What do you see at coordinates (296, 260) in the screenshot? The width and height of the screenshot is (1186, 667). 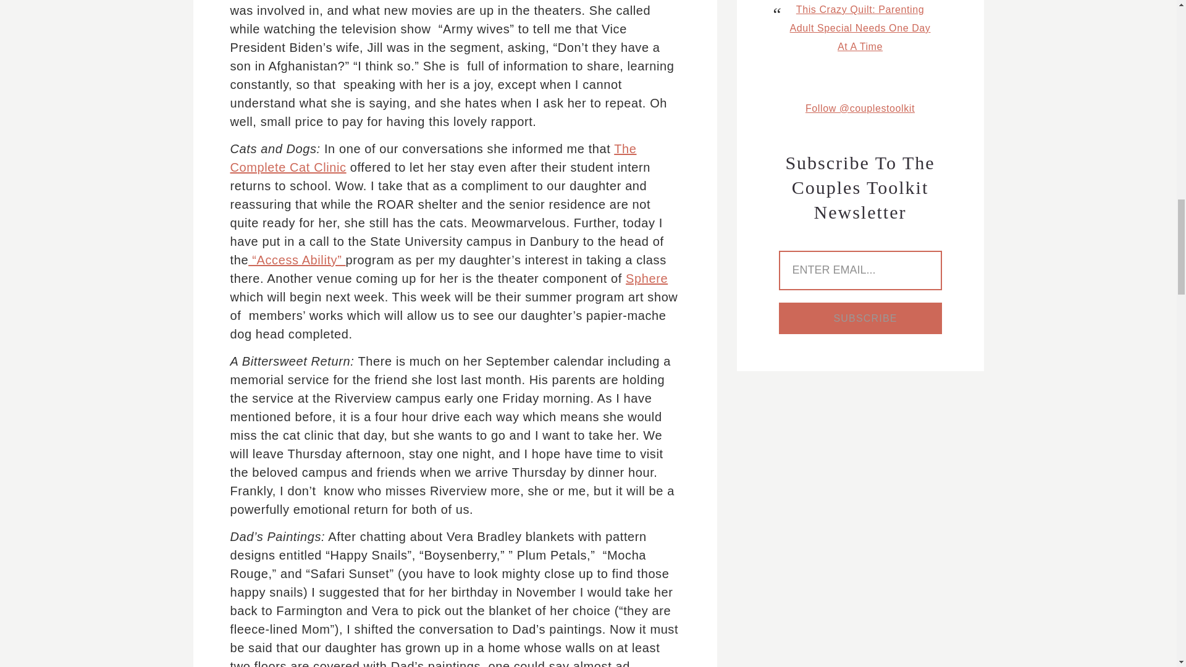 I see `Access Ability` at bounding box center [296, 260].